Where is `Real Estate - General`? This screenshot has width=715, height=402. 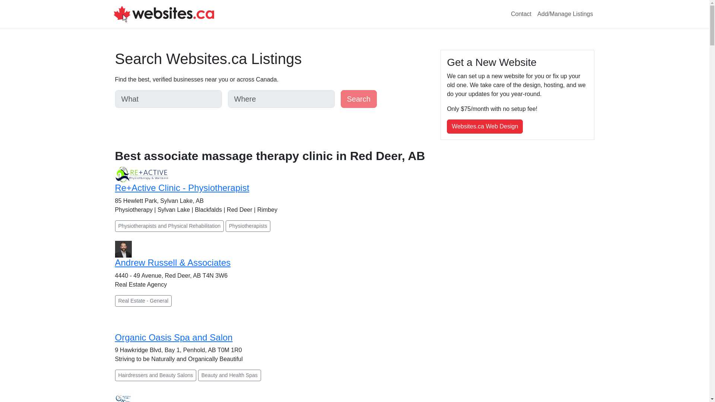
Real Estate - General is located at coordinates (143, 301).